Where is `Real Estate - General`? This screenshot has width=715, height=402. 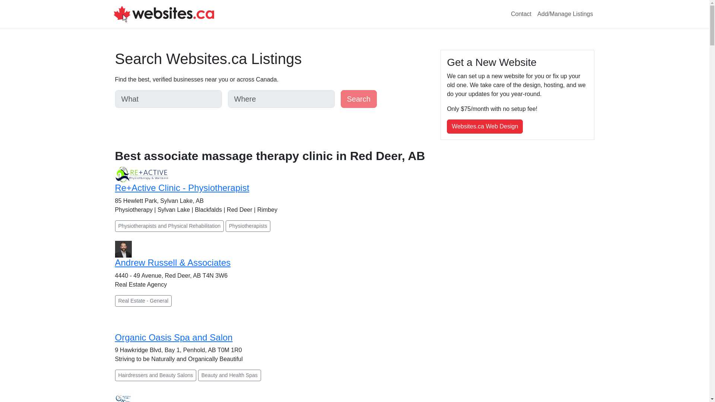
Real Estate - General is located at coordinates (143, 301).